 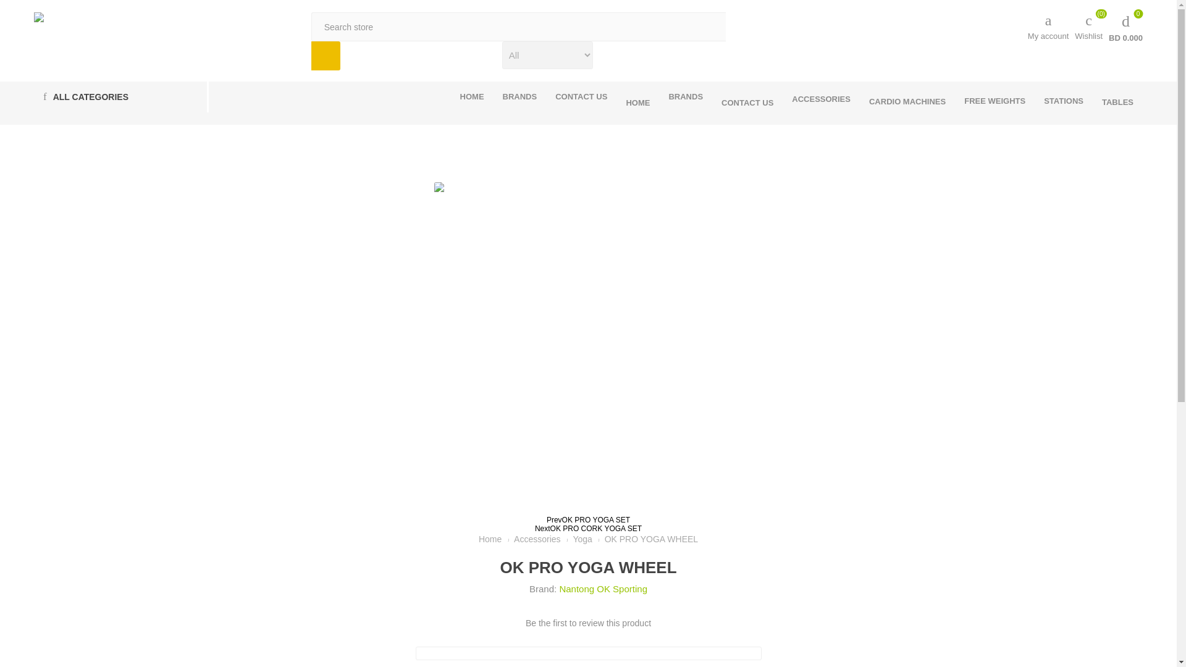 What do you see at coordinates (637, 103) in the screenshot?
I see `Home` at bounding box center [637, 103].